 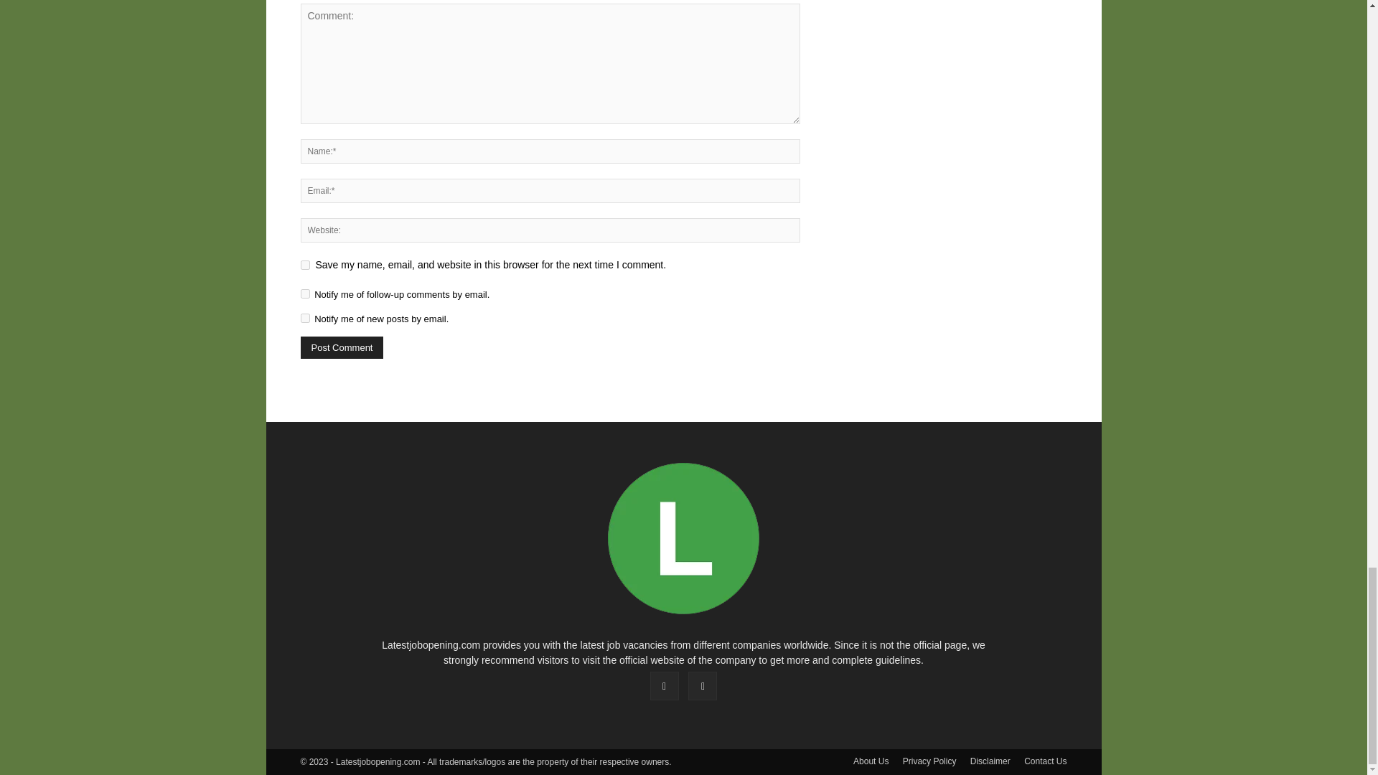 What do you see at coordinates (304, 264) in the screenshot?
I see `yes` at bounding box center [304, 264].